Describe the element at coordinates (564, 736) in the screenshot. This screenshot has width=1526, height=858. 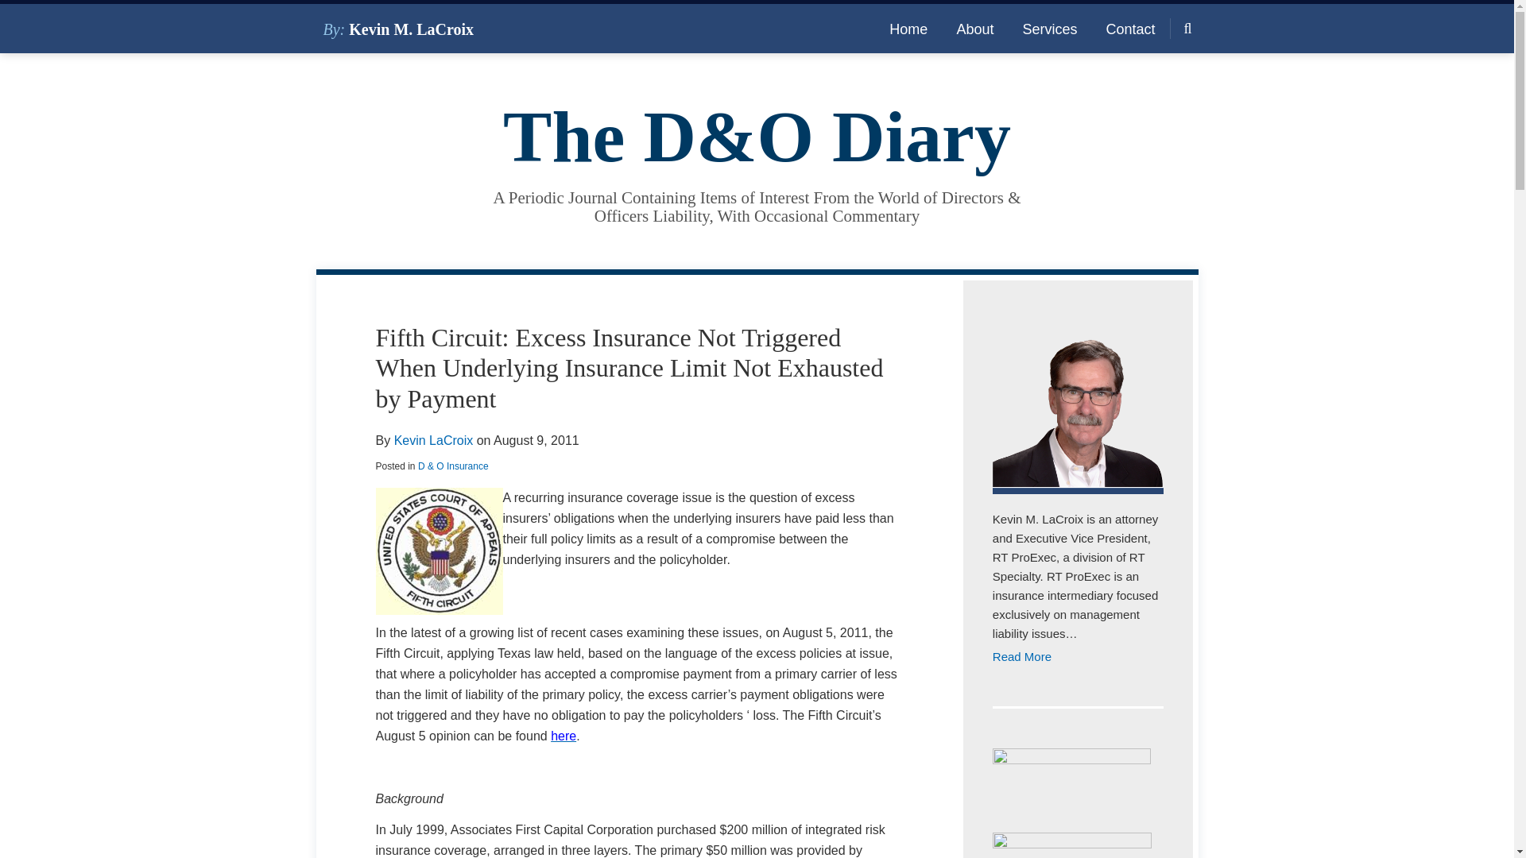
I see `here` at that location.